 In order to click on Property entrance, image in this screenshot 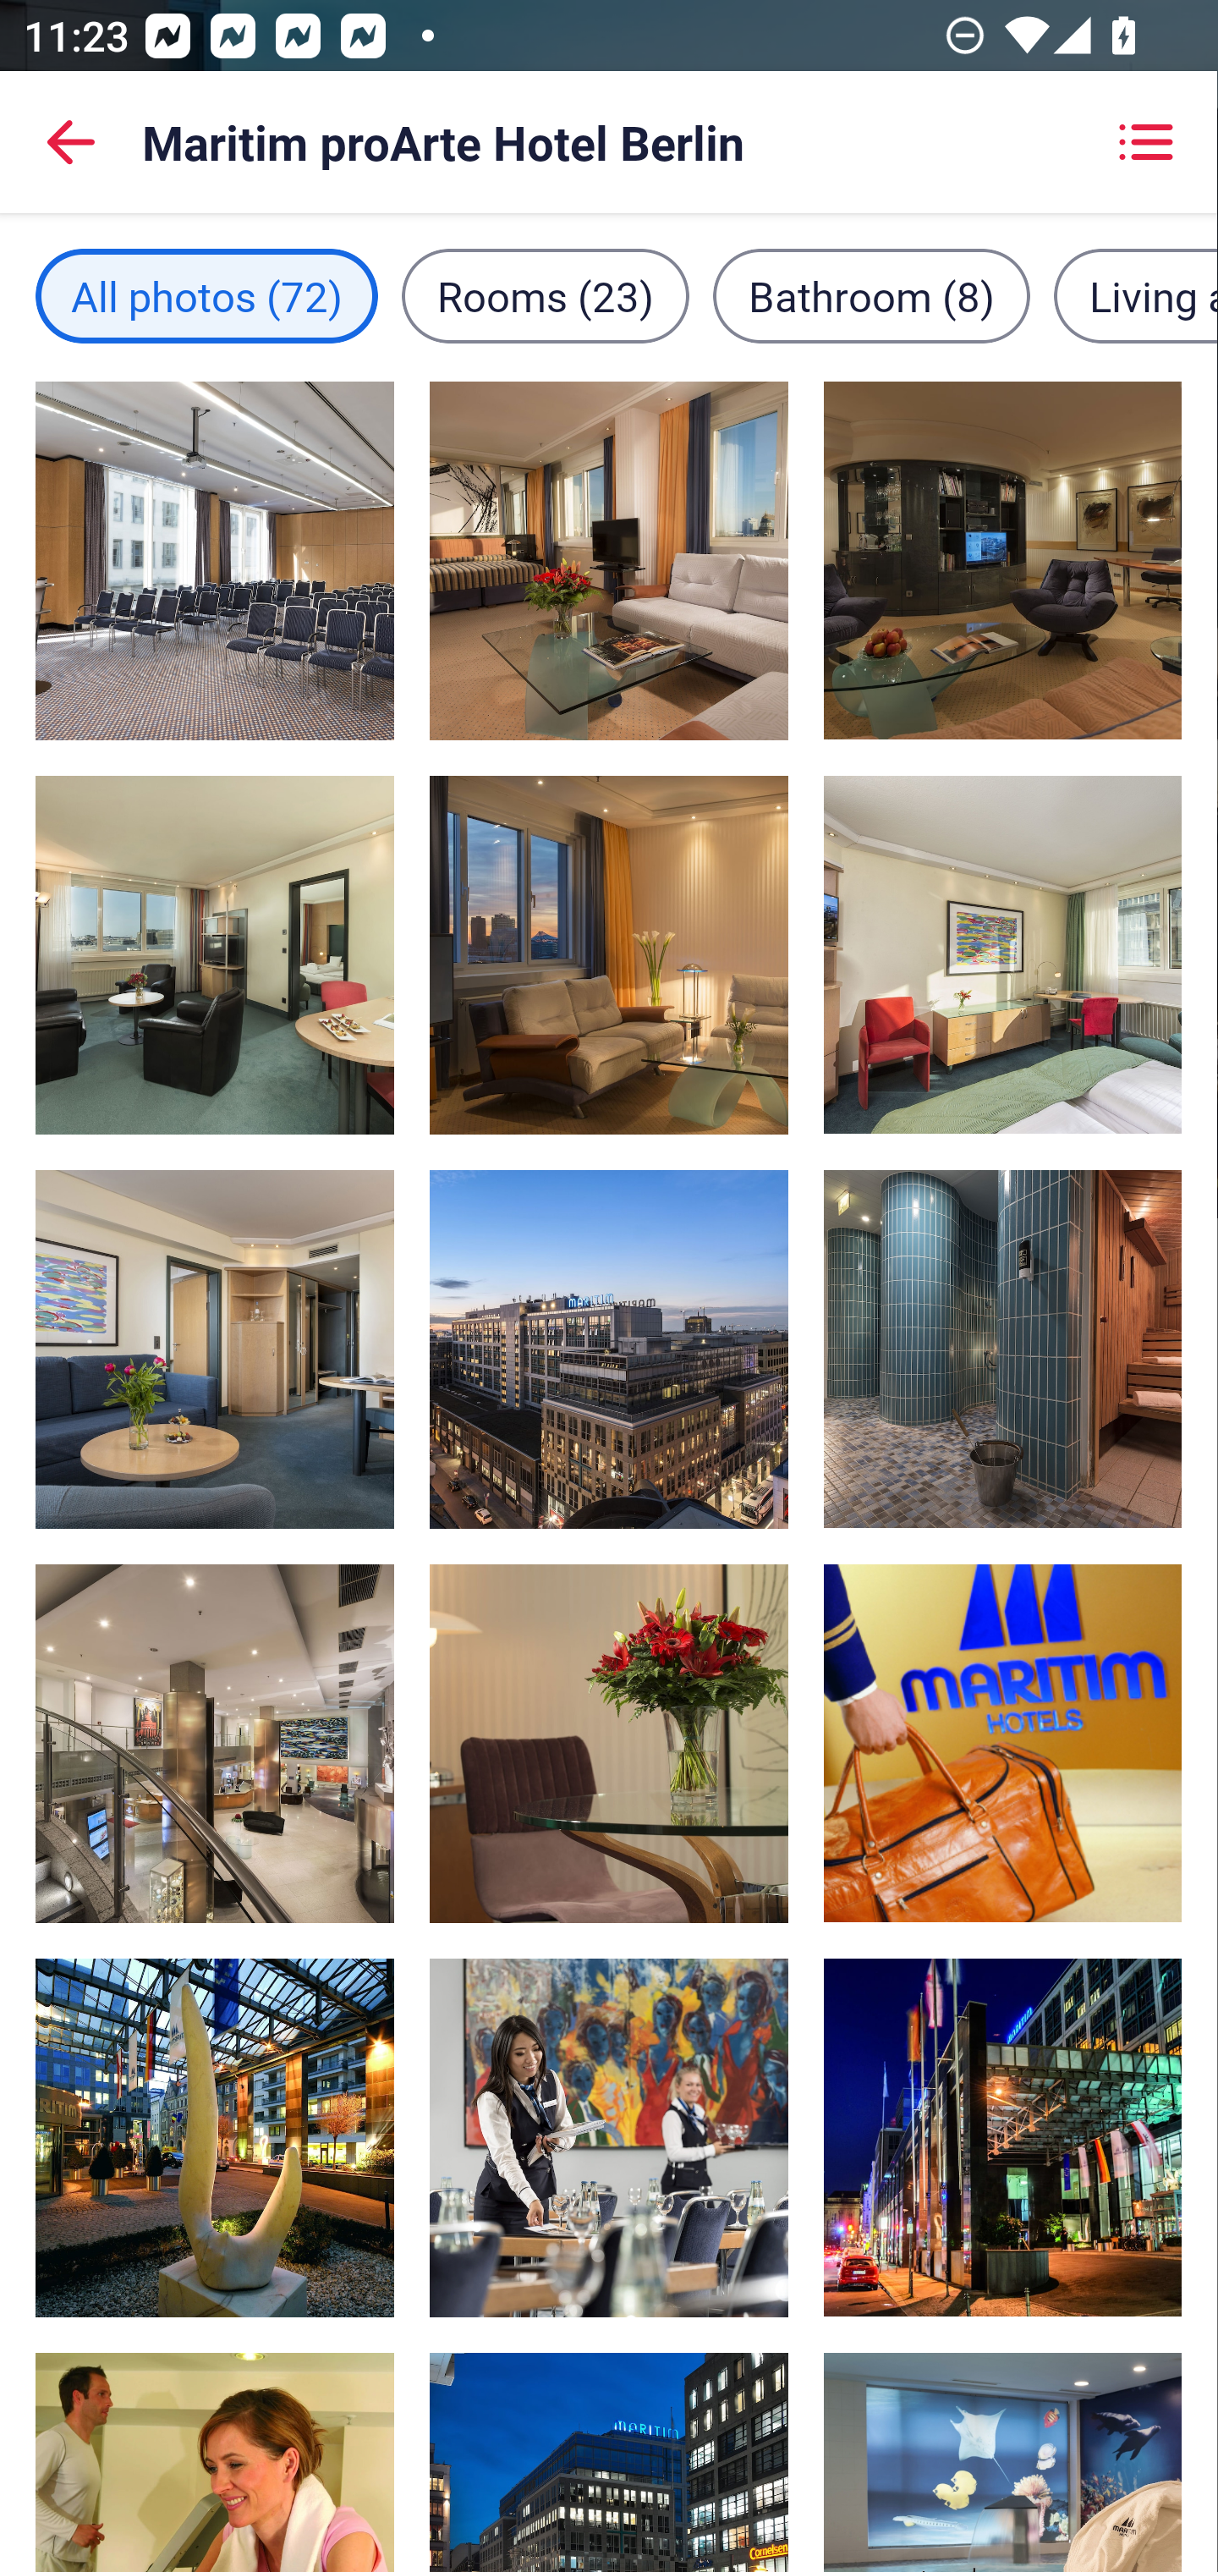, I will do `click(215, 2139)`.